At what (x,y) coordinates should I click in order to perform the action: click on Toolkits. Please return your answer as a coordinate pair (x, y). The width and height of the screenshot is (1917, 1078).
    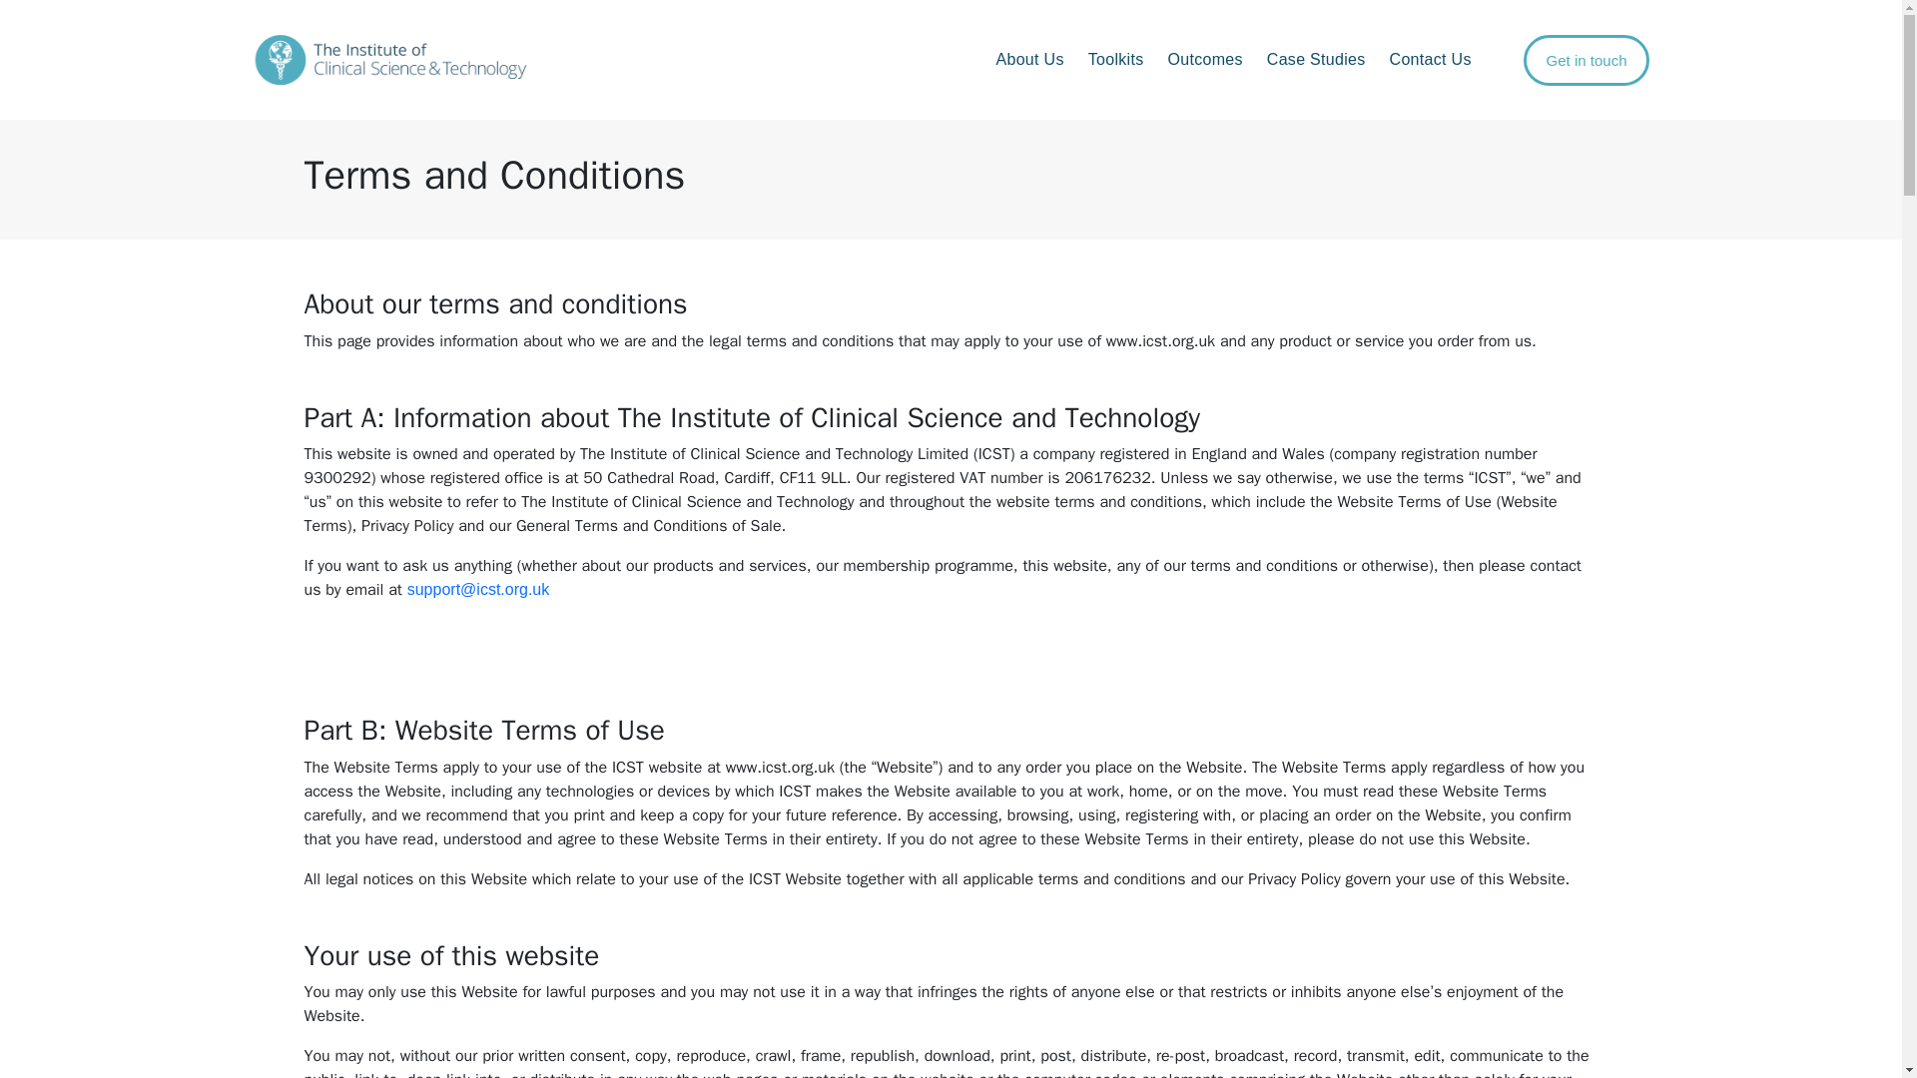
    Looking at the image, I should click on (1115, 60).